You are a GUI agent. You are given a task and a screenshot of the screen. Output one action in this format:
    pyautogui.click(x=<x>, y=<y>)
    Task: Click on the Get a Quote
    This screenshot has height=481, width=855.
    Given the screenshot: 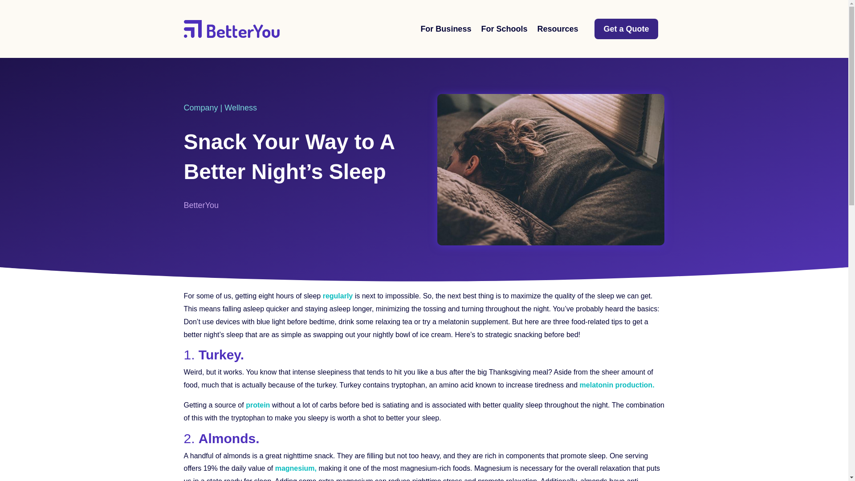 What is the action you would take?
    pyautogui.click(x=626, y=29)
    